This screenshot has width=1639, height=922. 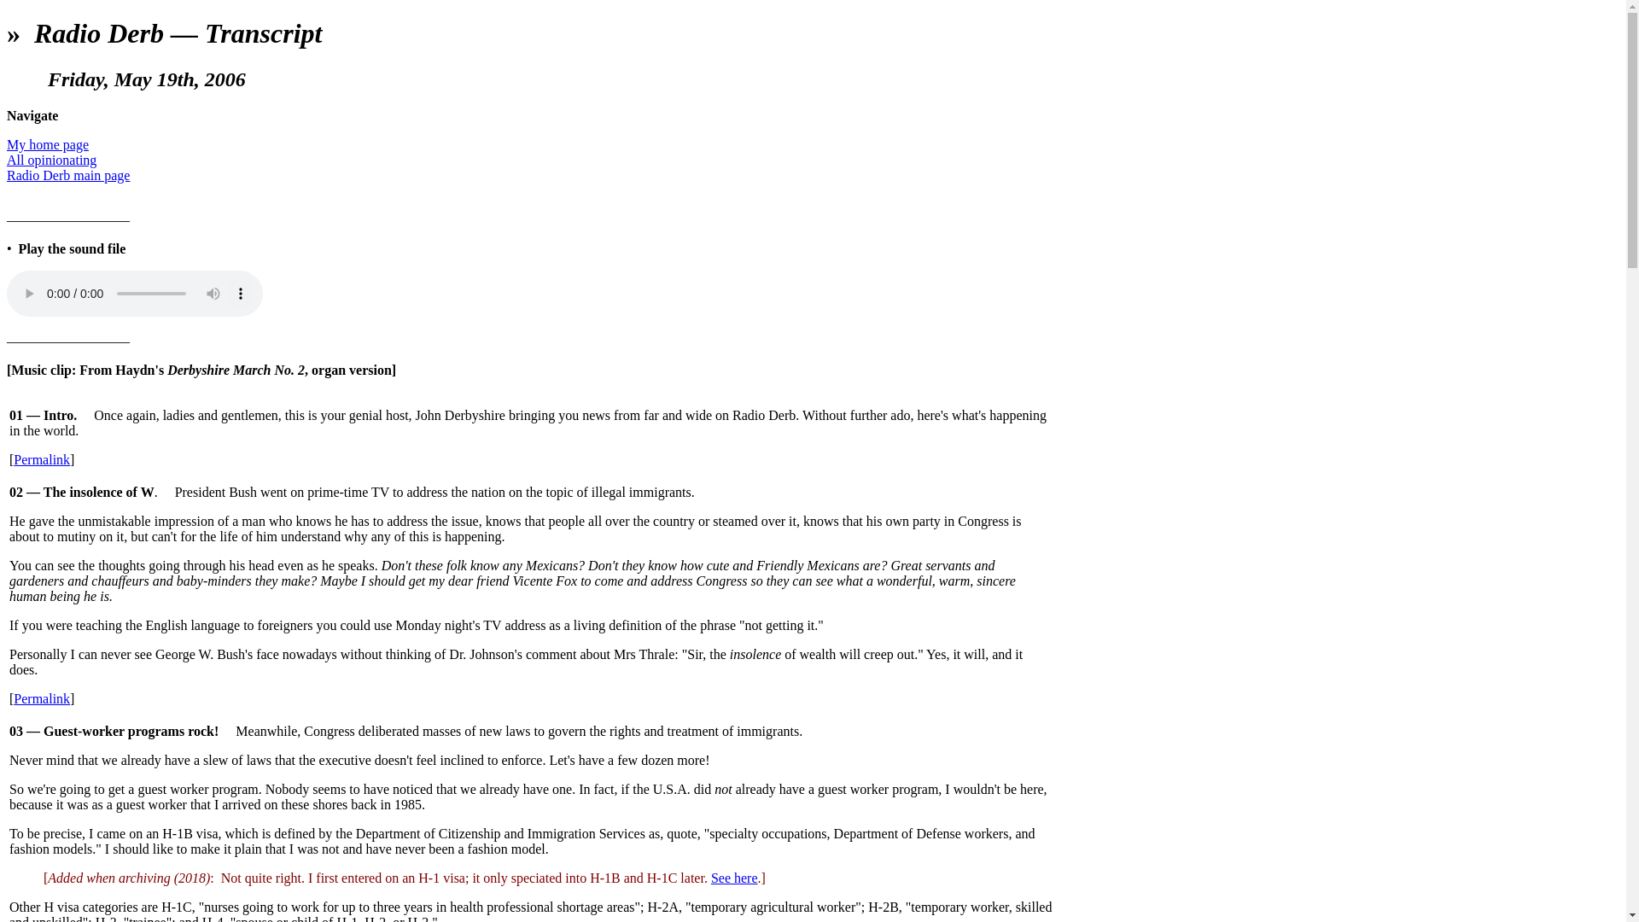 I want to click on Radio Derb main page, so click(x=67, y=174).